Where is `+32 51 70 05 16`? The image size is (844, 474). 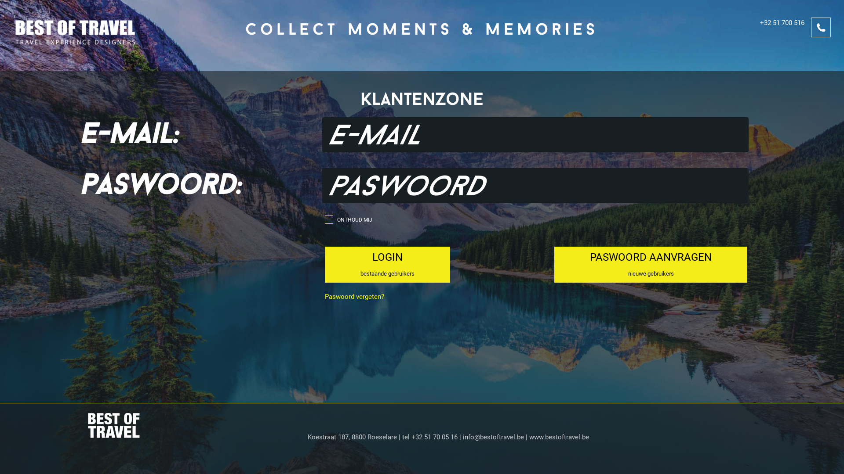
+32 51 70 05 16 is located at coordinates (434, 437).